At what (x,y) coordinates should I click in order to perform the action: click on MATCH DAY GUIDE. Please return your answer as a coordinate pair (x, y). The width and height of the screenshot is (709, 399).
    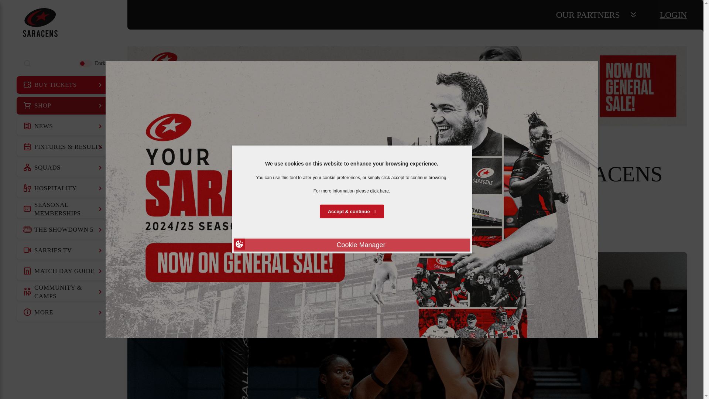
    Looking at the image, I should click on (64, 271).